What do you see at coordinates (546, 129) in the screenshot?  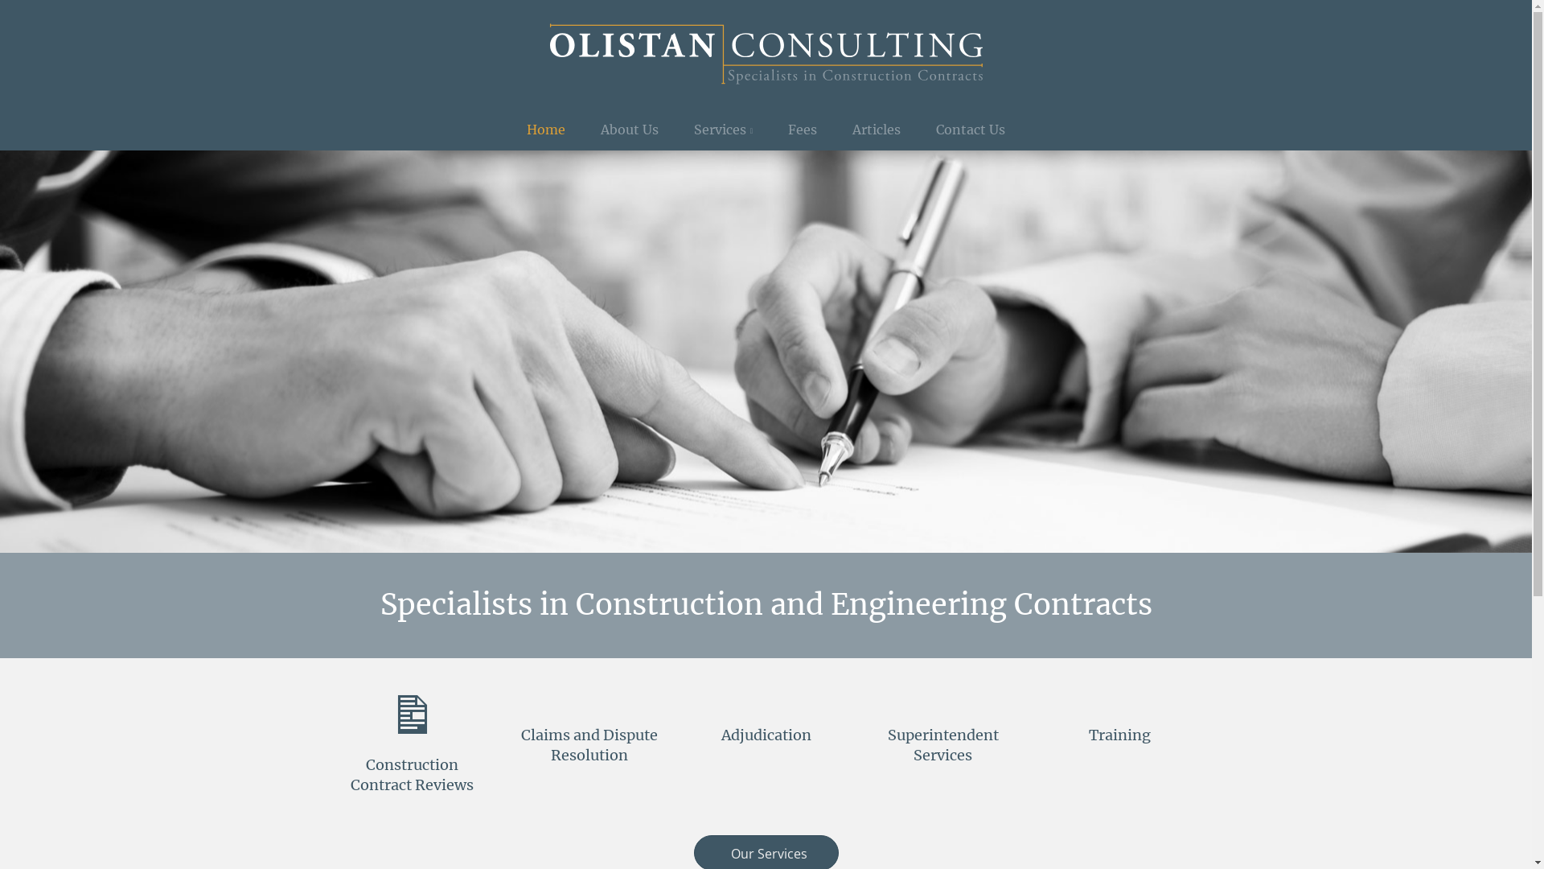 I see `Home` at bounding box center [546, 129].